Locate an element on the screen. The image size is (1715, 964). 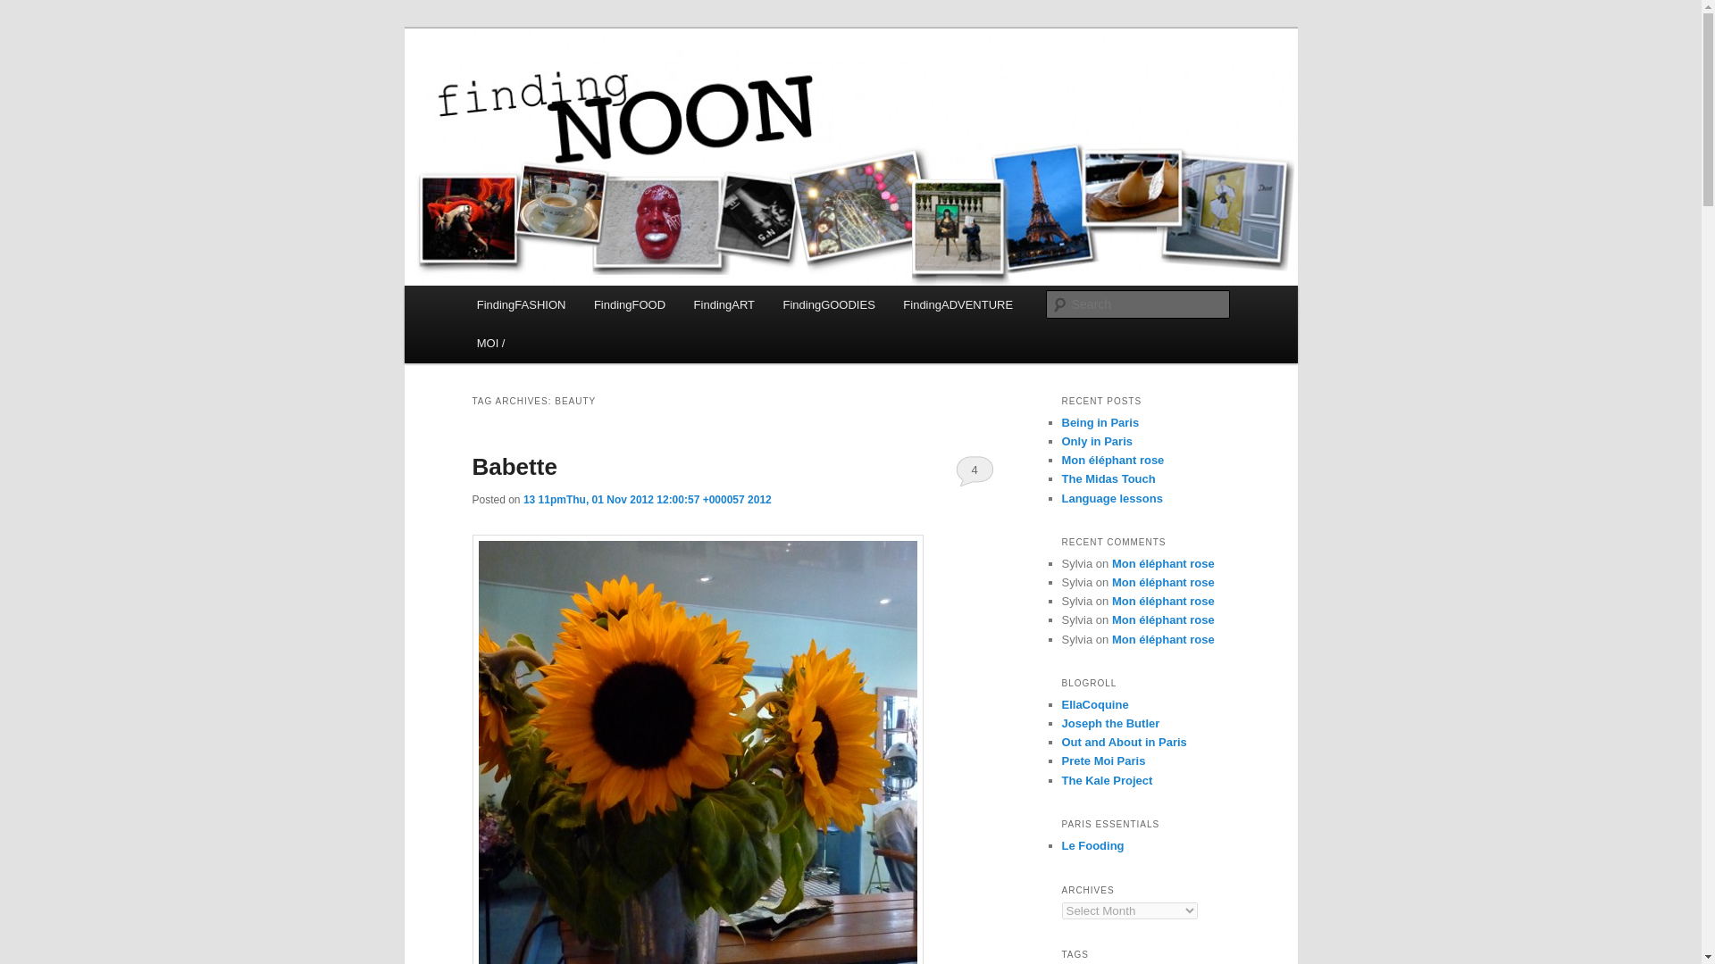
FindingFASHION is located at coordinates (521, 303).